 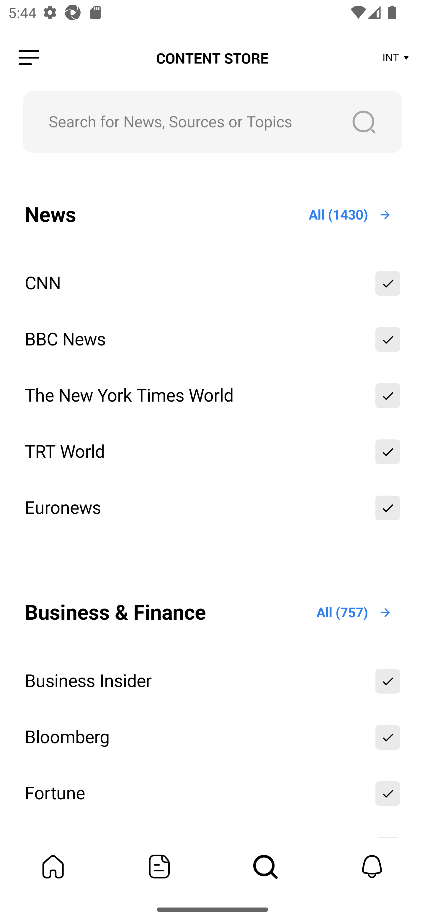 What do you see at coordinates (350, 215) in the screenshot?
I see `All (1430) Open All Icon` at bounding box center [350, 215].